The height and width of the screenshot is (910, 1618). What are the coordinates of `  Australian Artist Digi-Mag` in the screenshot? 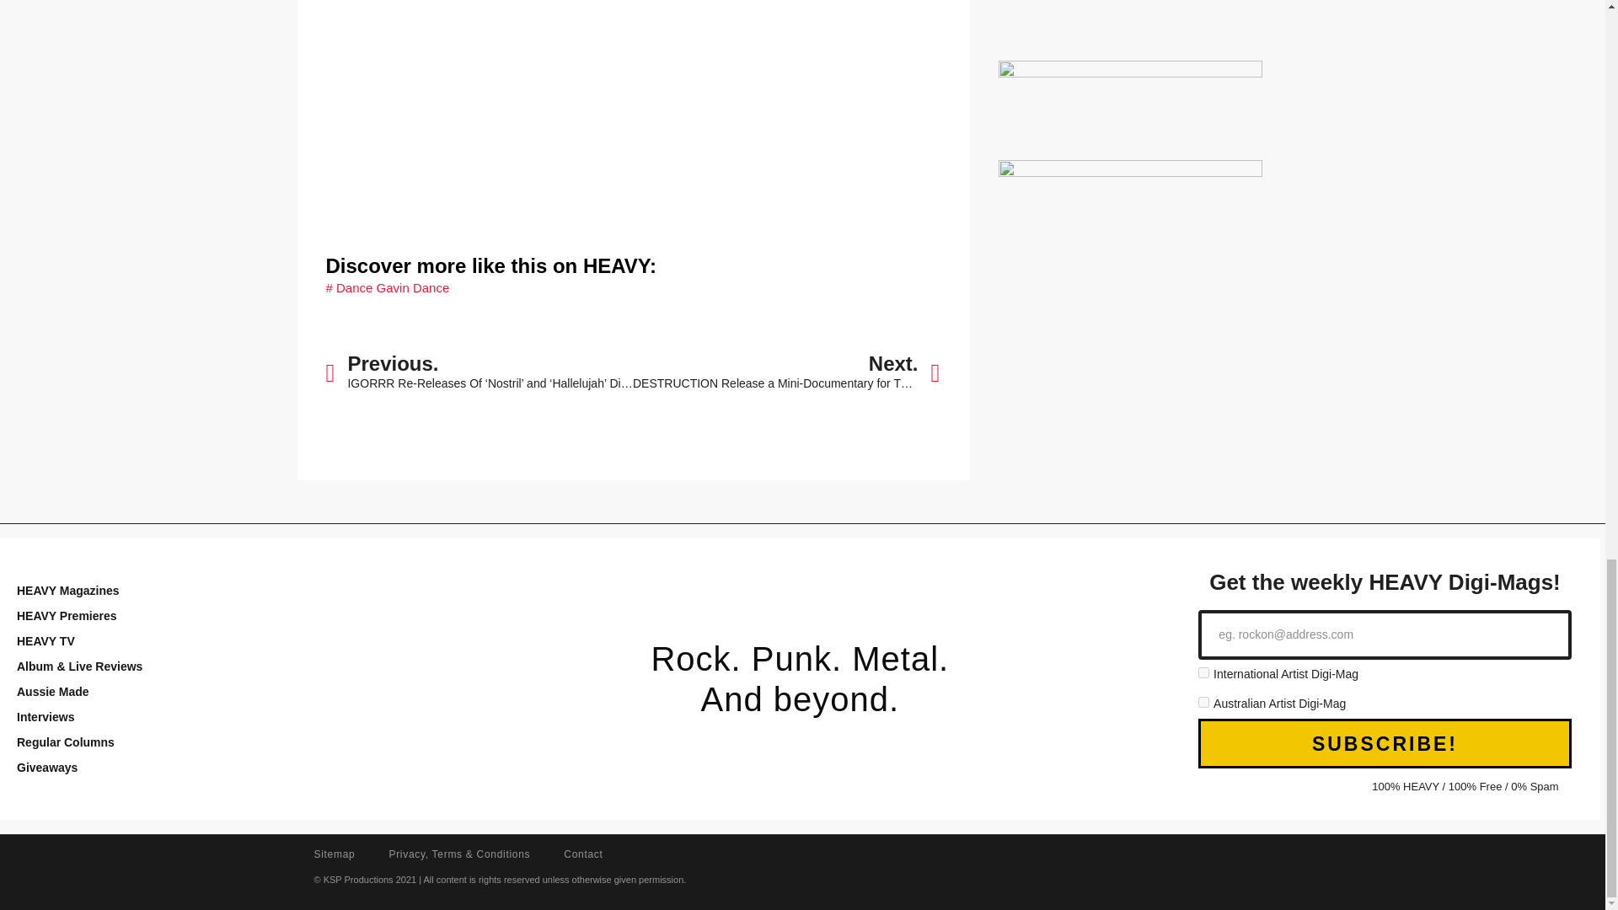 It's located at (1203, 703).